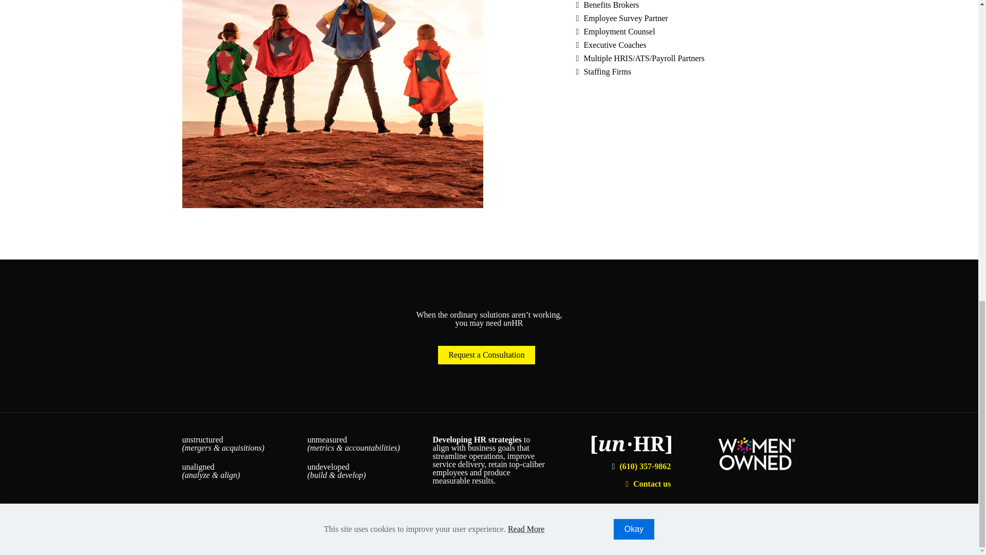 Image resolution: width=986 pixels, height=555 pixels. Describe the element at coordinates (761, 528) in the screenshot. I see `LinkedIn` at that location.